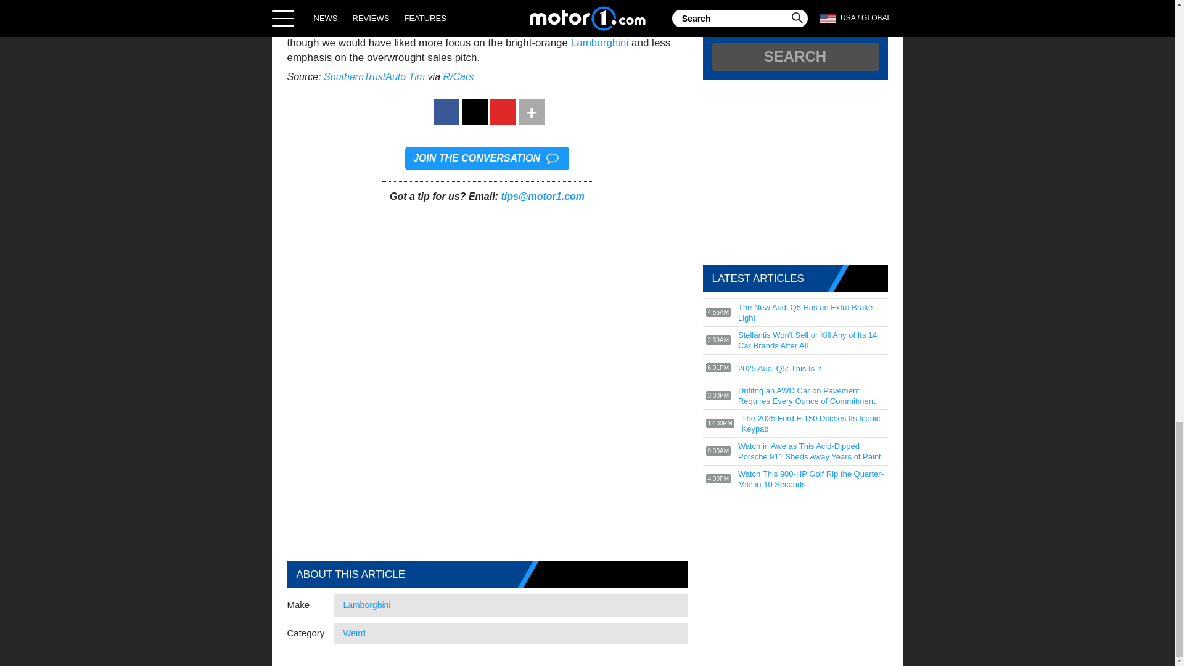 The height and width of the screenshot is (666, 1184). I want to click on JOIN THE CONVERSATION, so click(487, 158).